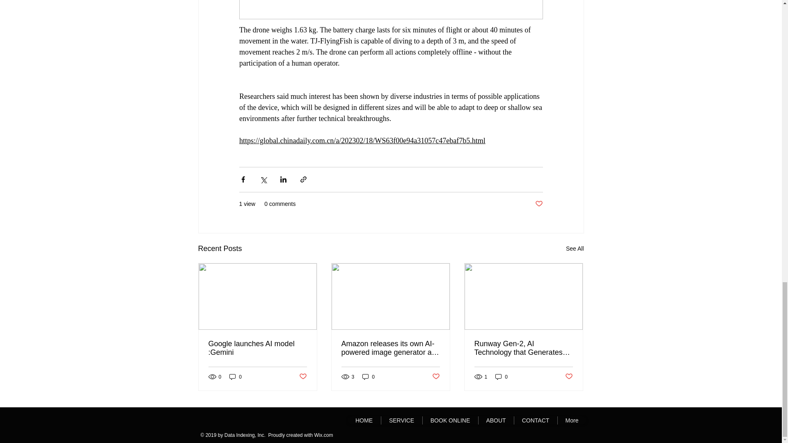  Describe the element at coordinates (538, 204) in the screenshot. I see `Post not marked as liked` at that location.